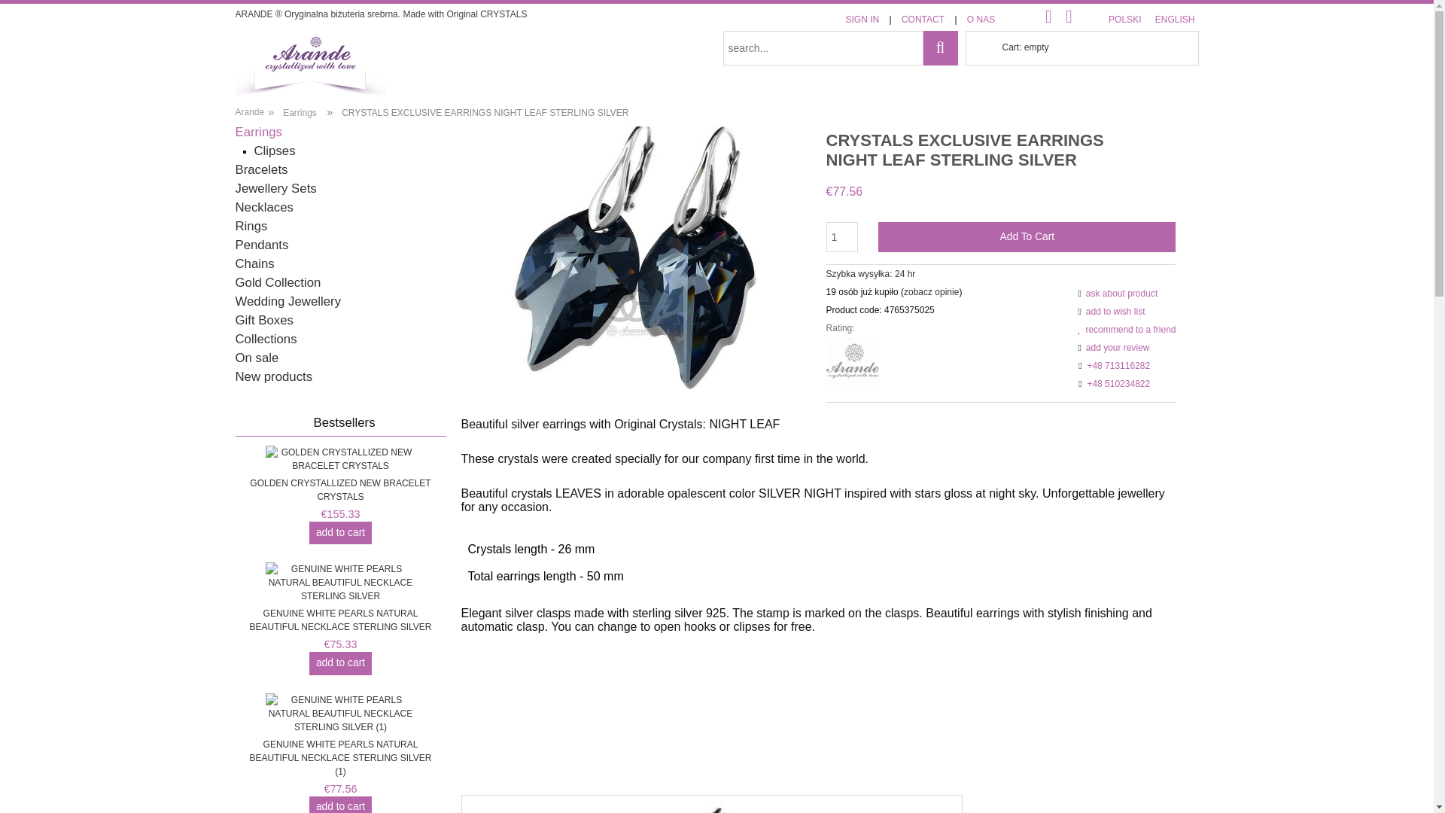 Image resolution: width=1445 pixels, height=813 pixels. Describe the element at coordinates (1069, 15) in the screenshot. I see `Arande Twitter` at that location.